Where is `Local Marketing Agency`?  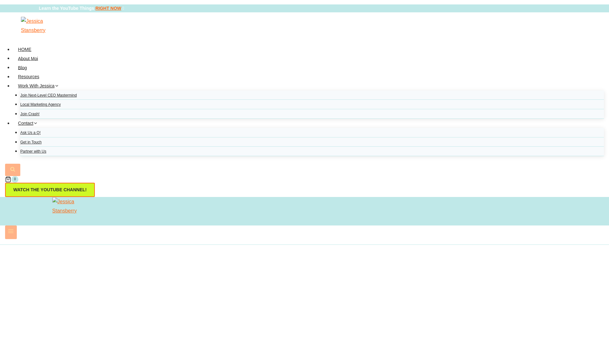
Local Marketing Agency is located at coordinates (40, 104).